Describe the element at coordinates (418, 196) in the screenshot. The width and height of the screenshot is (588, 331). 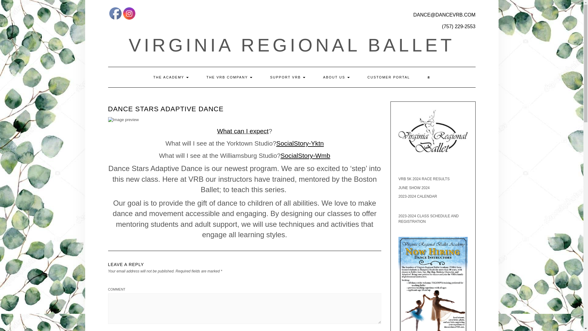
I see `2023-2024 CALENDAR` at that location.